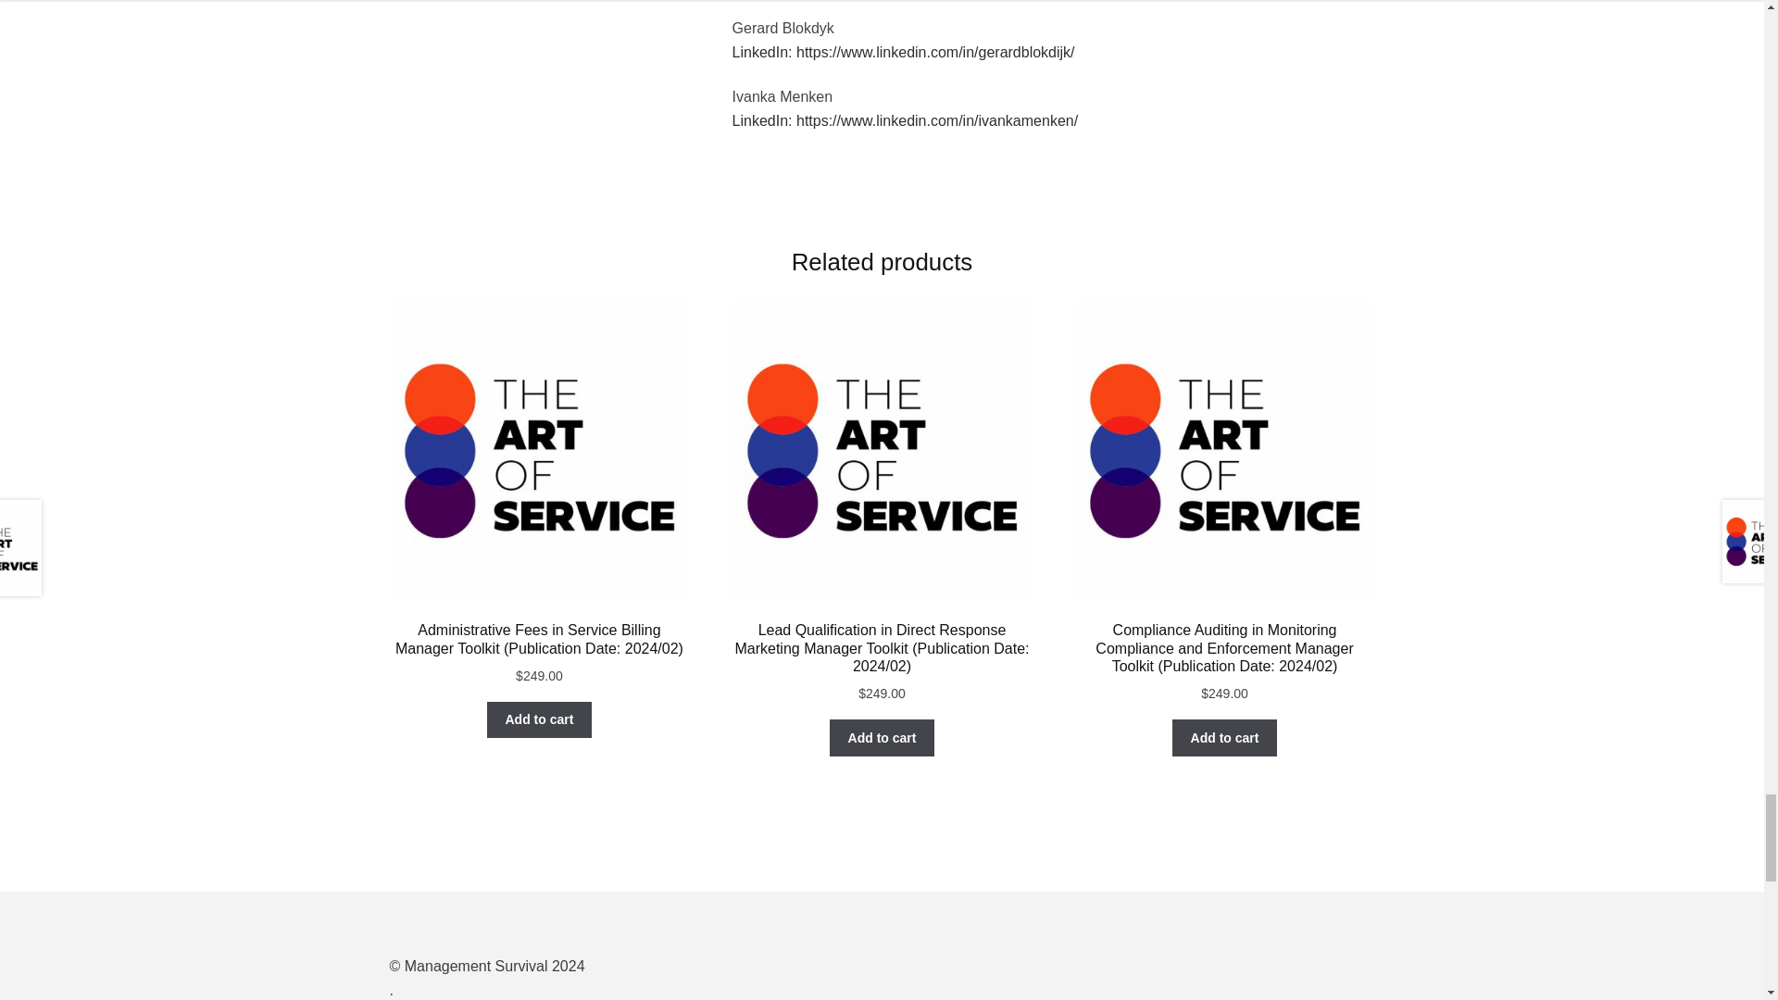  I want to click on Add to cart, so click(882, 737).